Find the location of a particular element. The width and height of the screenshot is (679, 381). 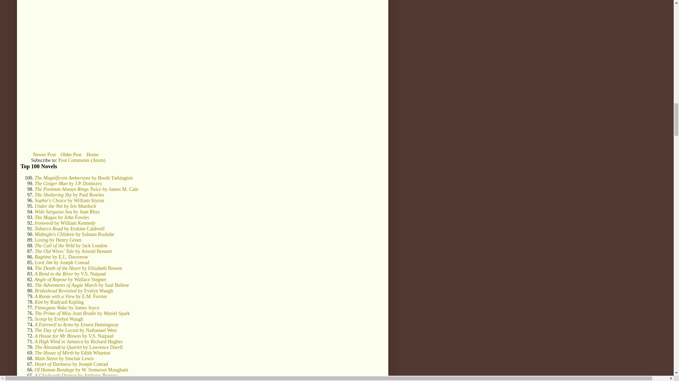

Newer Post is located at coordinates (45, 155).